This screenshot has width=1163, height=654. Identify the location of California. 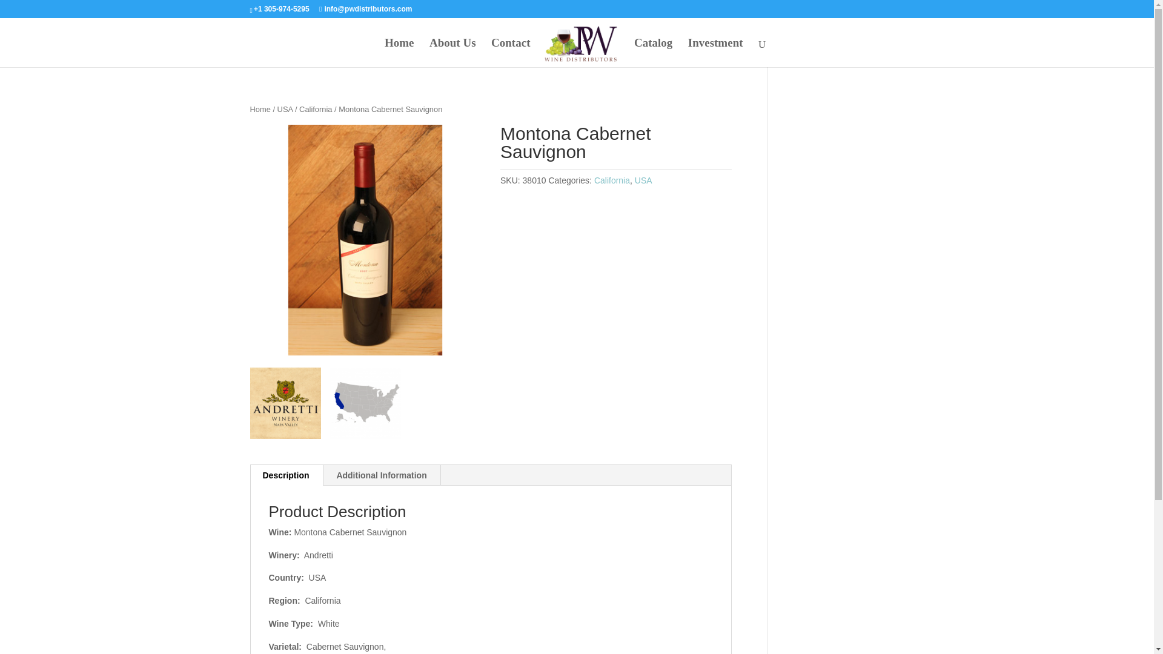
(612, 180).